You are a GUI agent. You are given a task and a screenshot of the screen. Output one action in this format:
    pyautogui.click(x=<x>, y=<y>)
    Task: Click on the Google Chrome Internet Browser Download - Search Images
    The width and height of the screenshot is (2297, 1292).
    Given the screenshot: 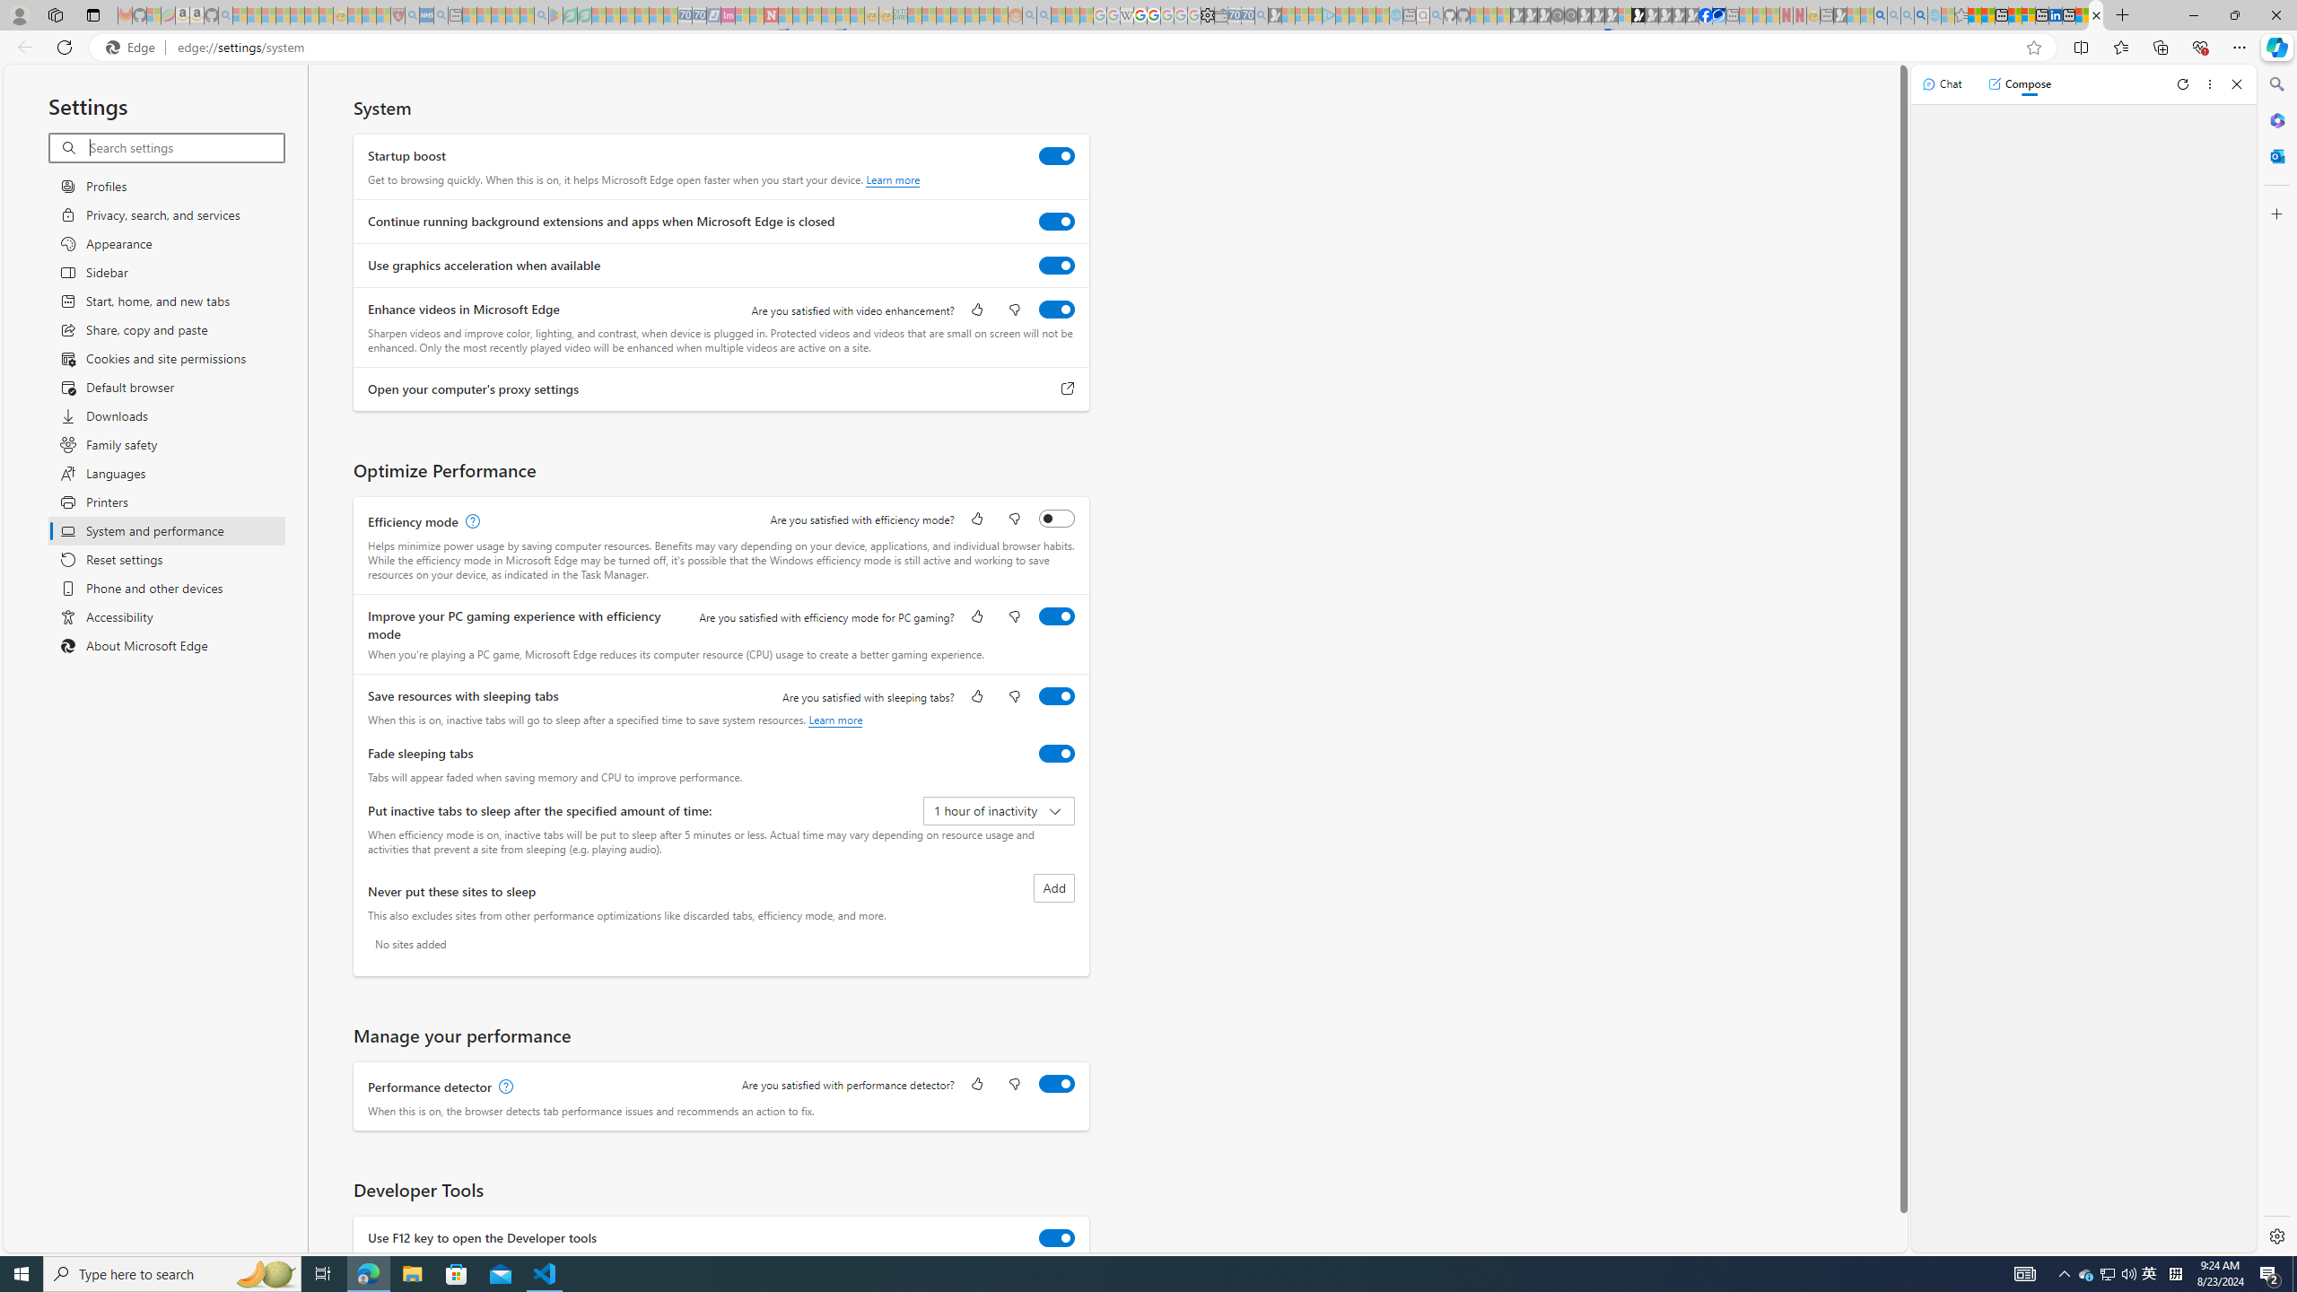 What is the action you would take?
    pyautogui.click(x=1921, y=15)
    